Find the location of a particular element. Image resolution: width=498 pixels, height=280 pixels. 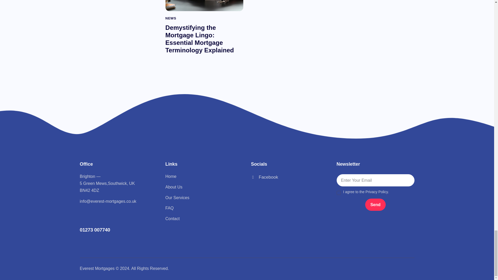

on is located at coordinates (338, 191).